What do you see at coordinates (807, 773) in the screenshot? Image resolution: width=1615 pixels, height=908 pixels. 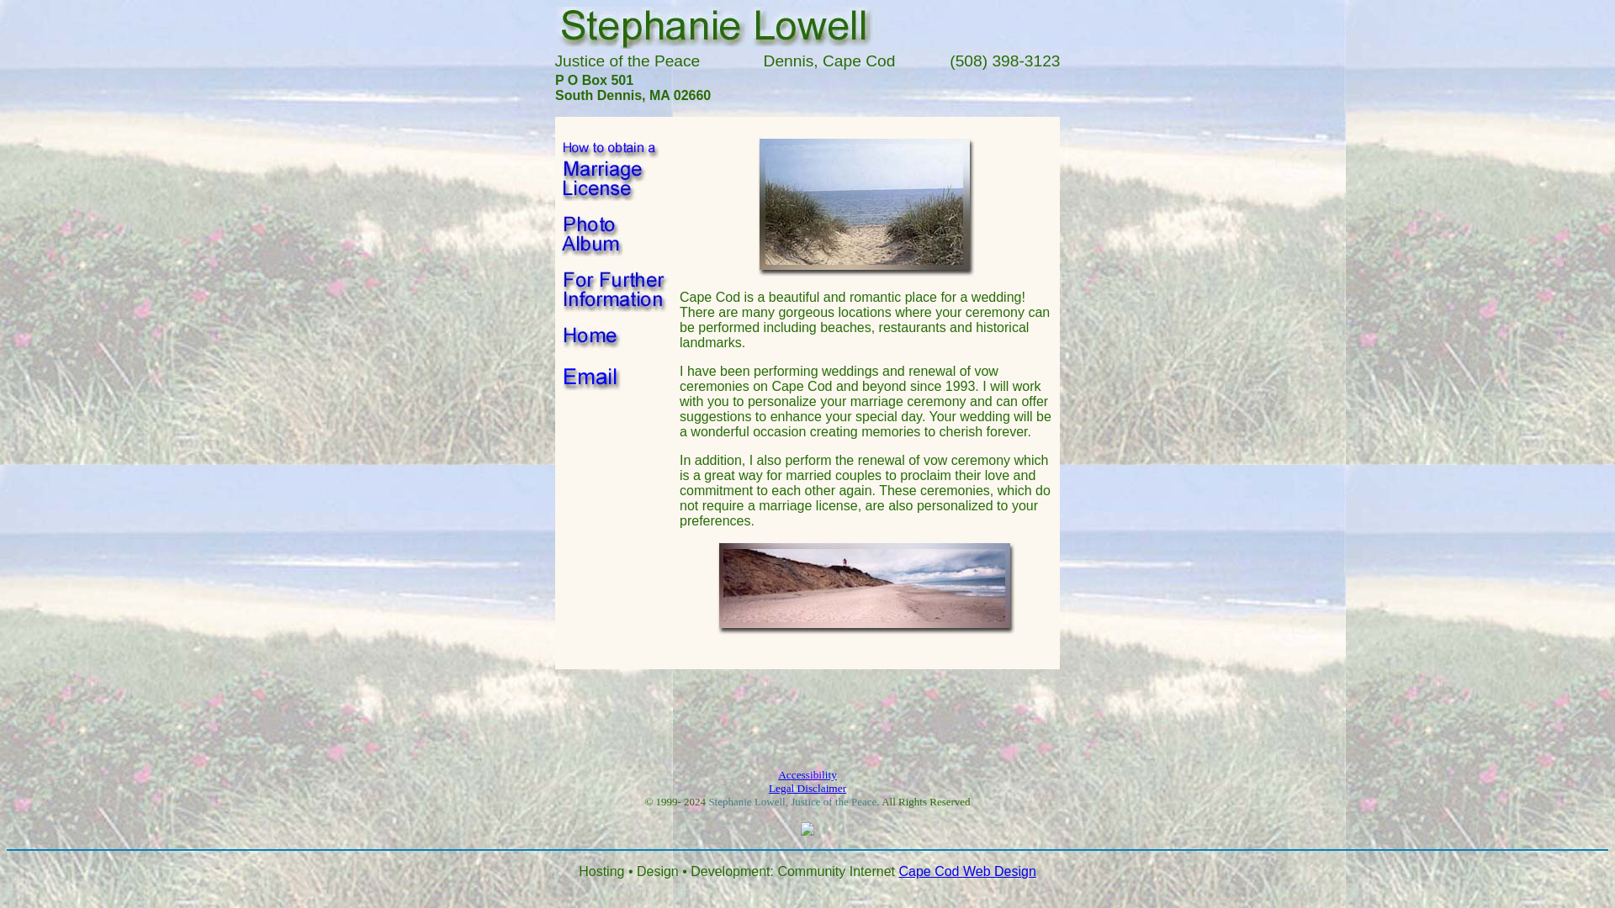 I see `Accessibility` at bounding box center [807, 773].